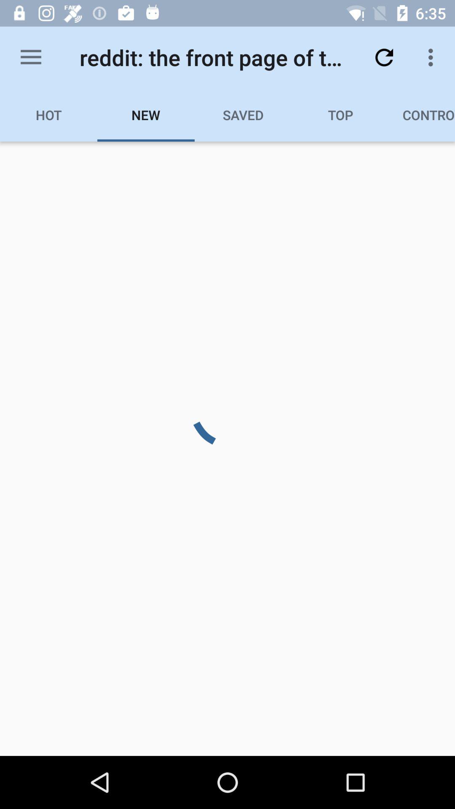 The height and width of the screenshot is (809, 455). Describe the element at coordinates (384, 57) in the screenshot. I see `open the item to the right of the reddit the front item` at that location.